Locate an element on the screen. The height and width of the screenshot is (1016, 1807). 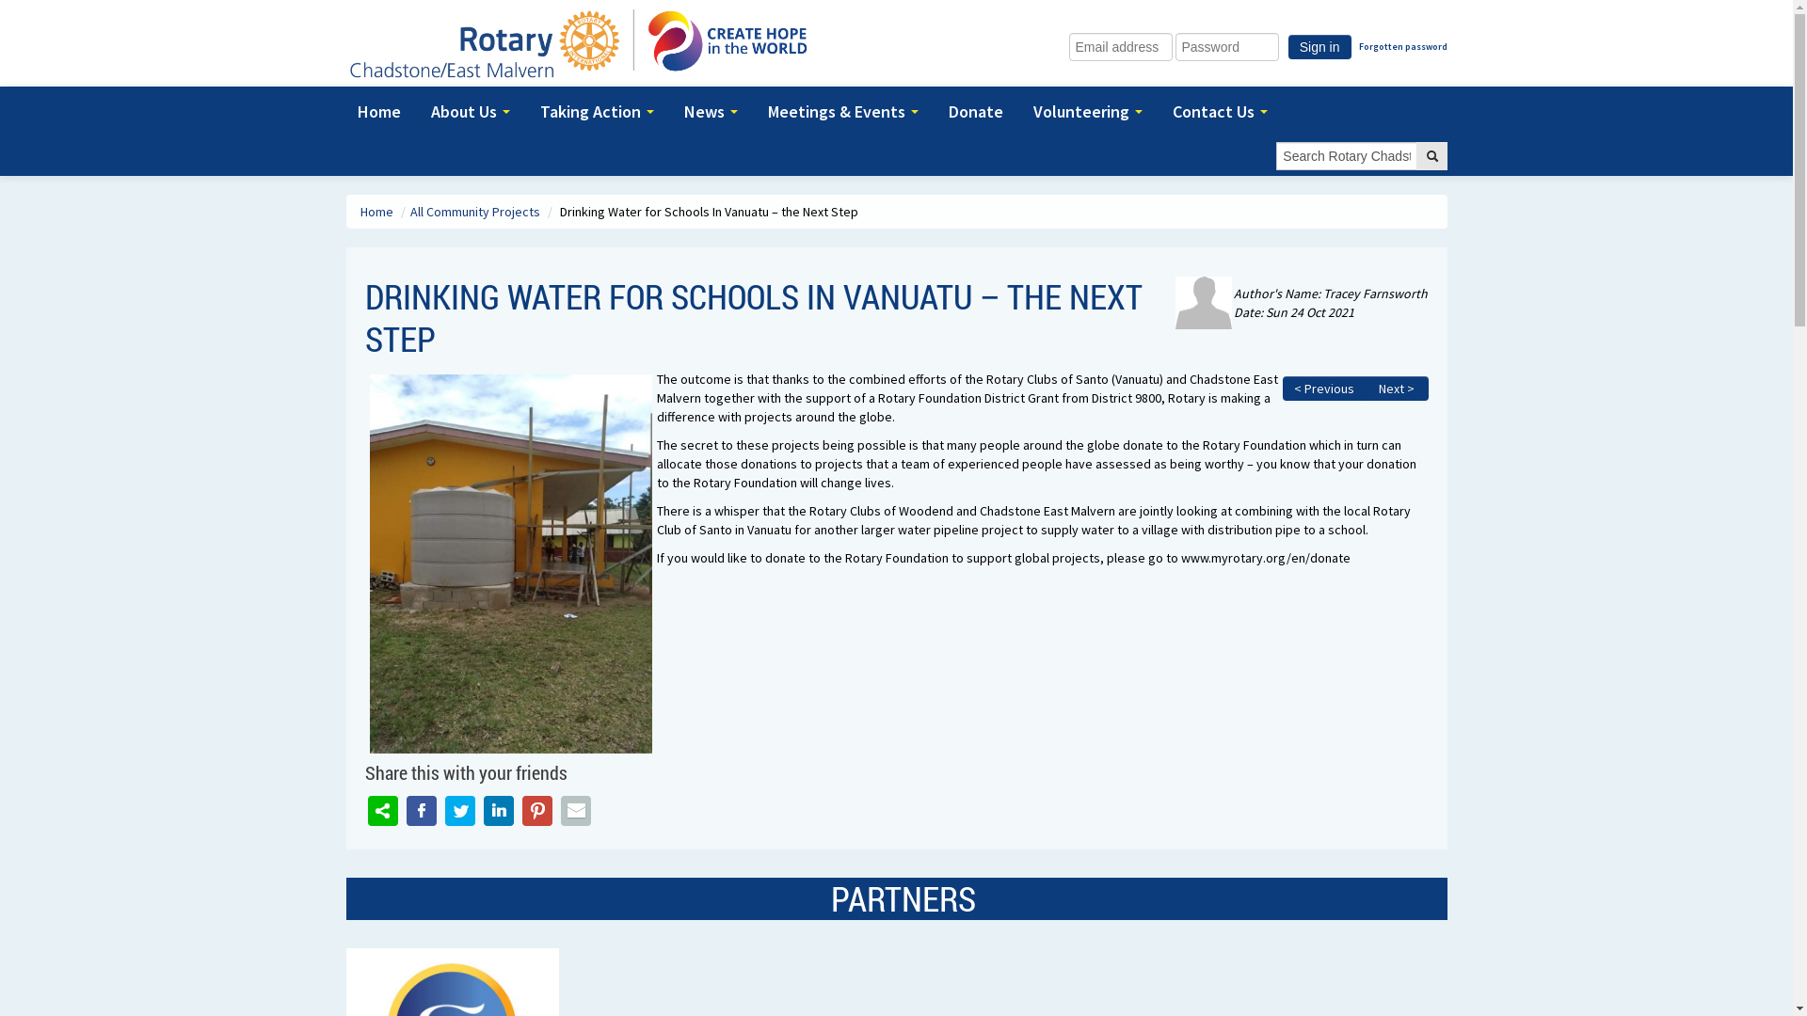
Forgotten password is located at coordinates (1403, 47).